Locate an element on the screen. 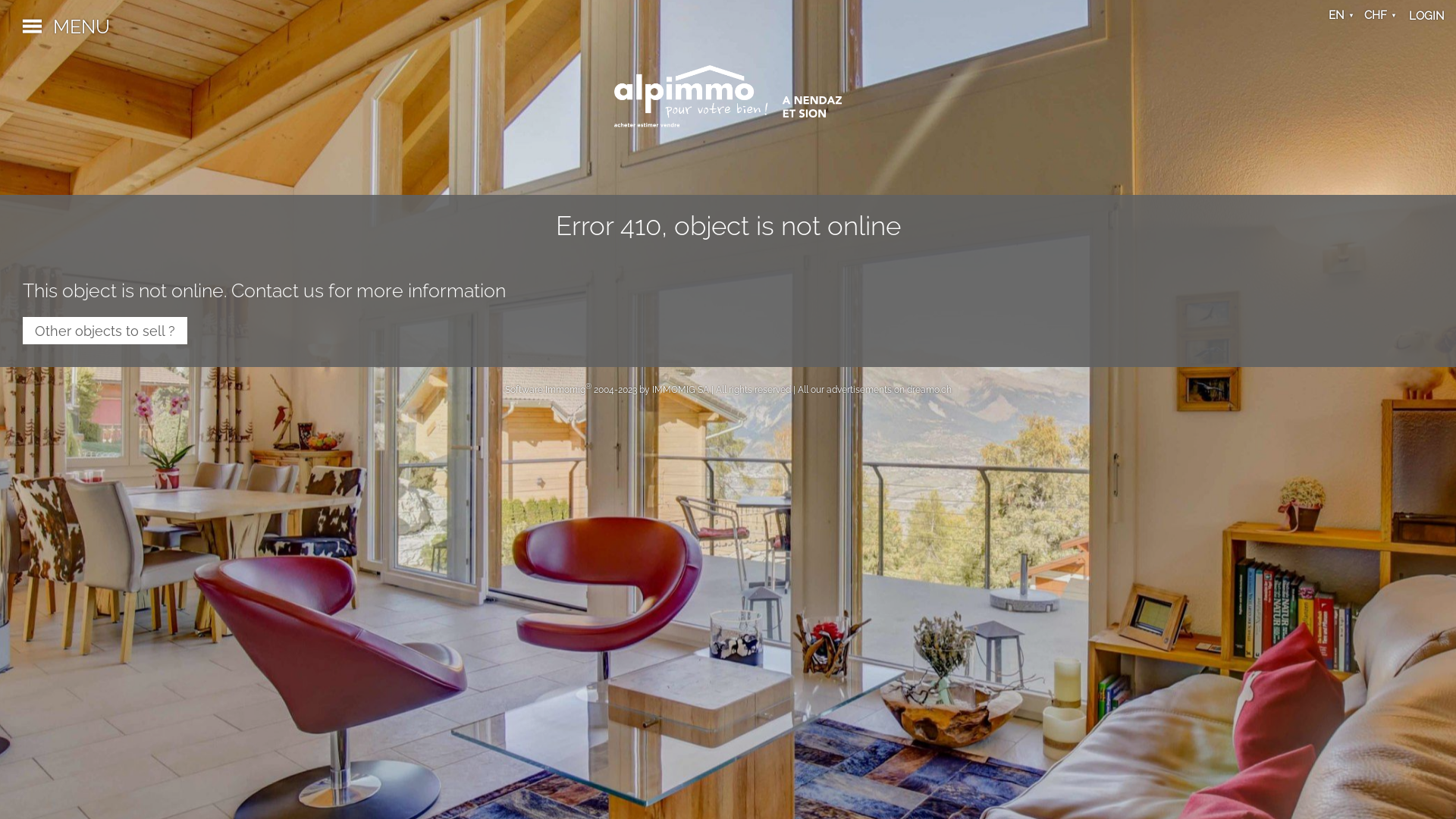 The height and width of the screenshot is (819, 1456). Other objects to sell ? is located at coordinates (105, 331).